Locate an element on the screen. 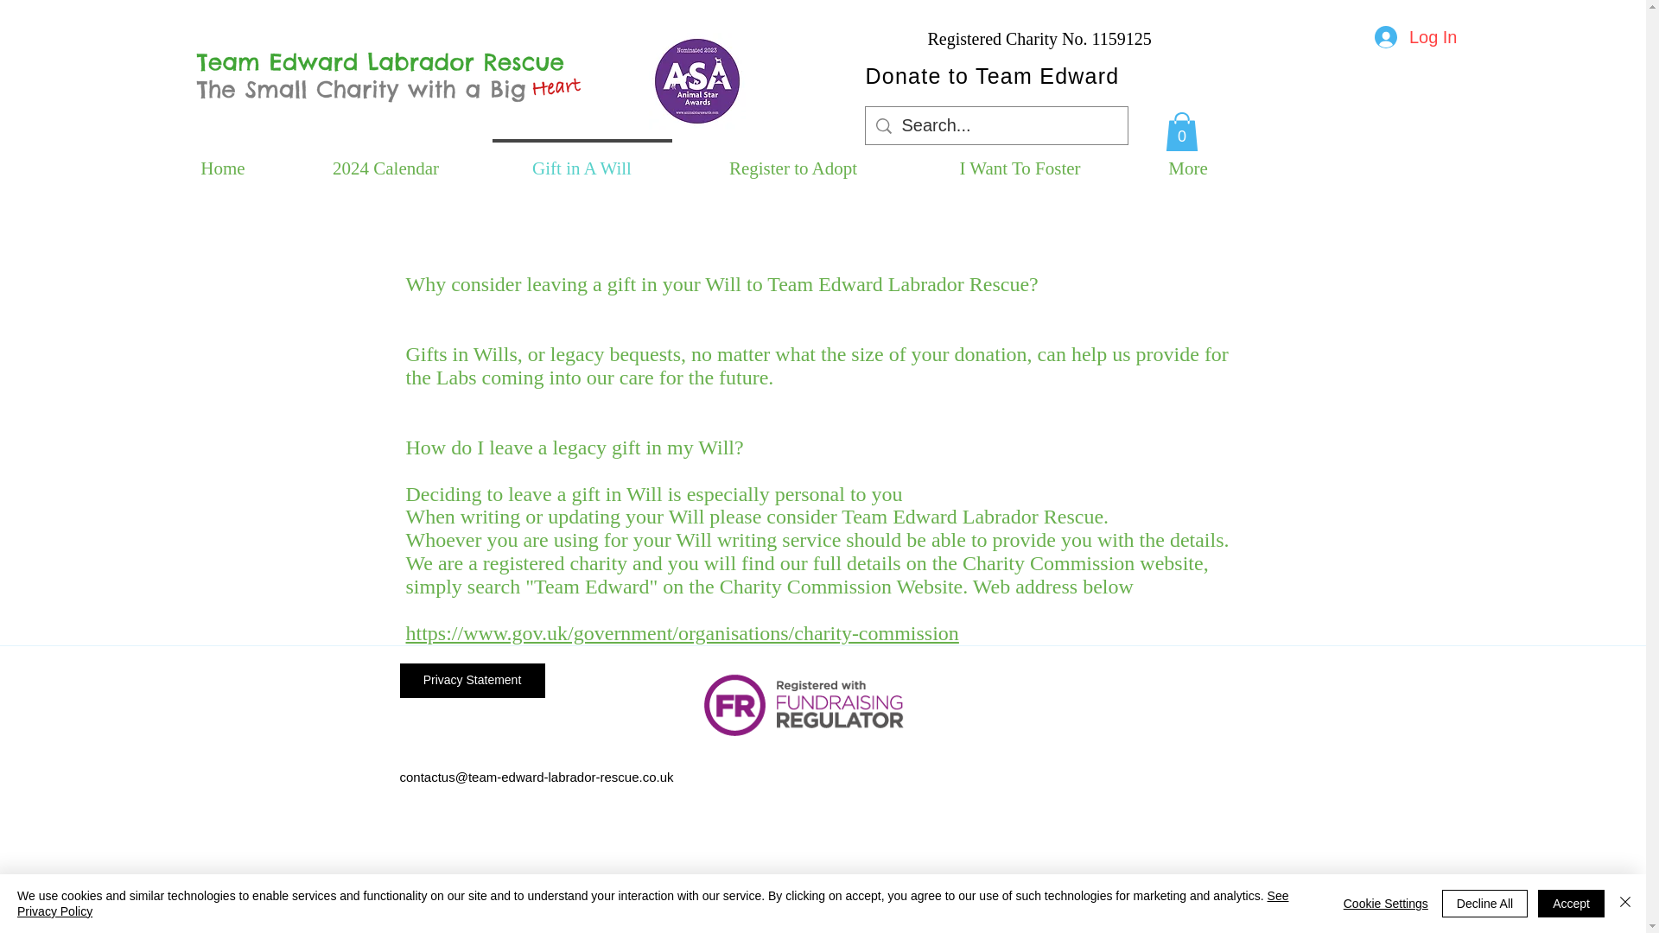  Decline All is located at coordinates (1484, 904).